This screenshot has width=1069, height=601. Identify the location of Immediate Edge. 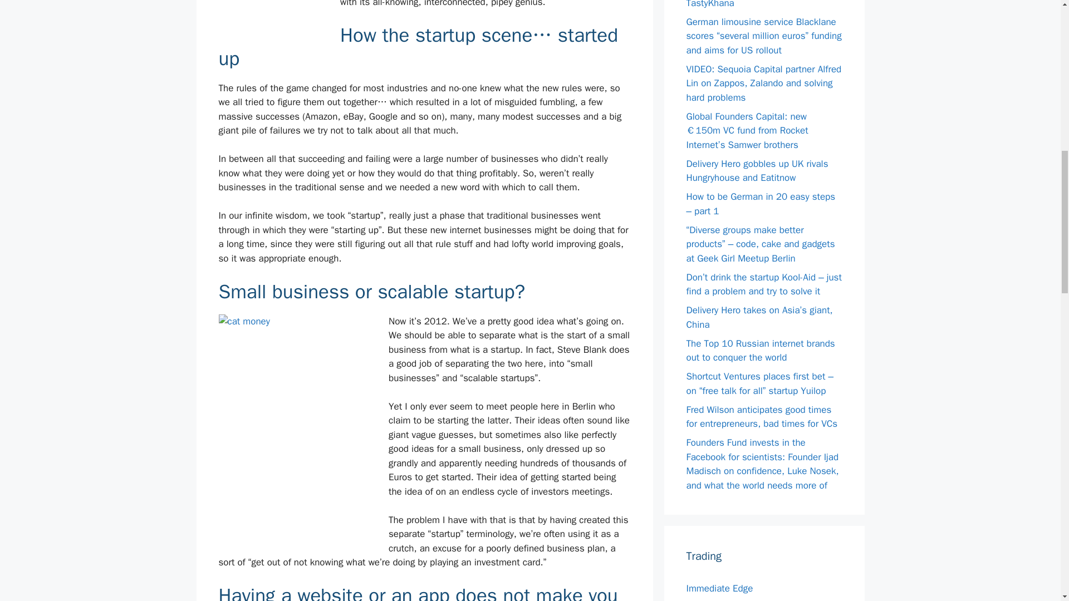
(719, 588).